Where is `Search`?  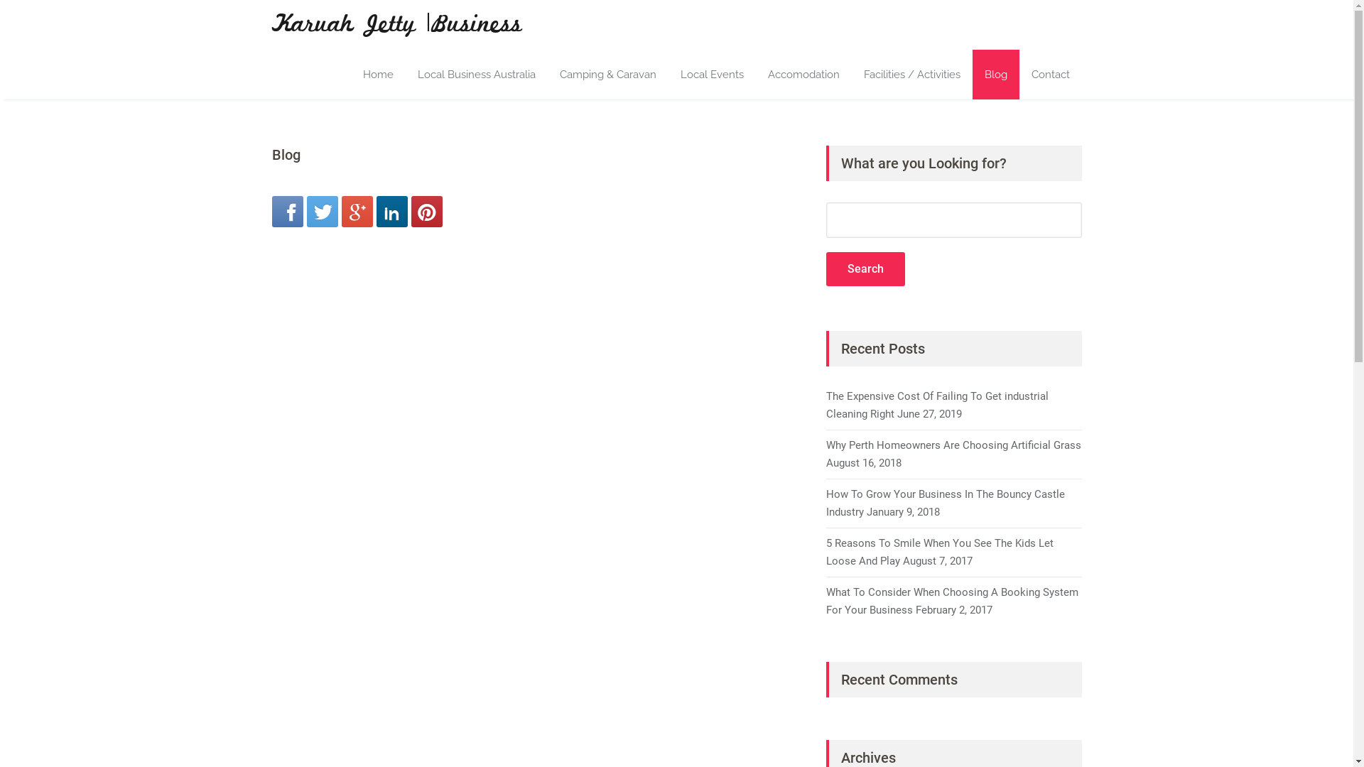
Search is located at coordinates (865, 269).